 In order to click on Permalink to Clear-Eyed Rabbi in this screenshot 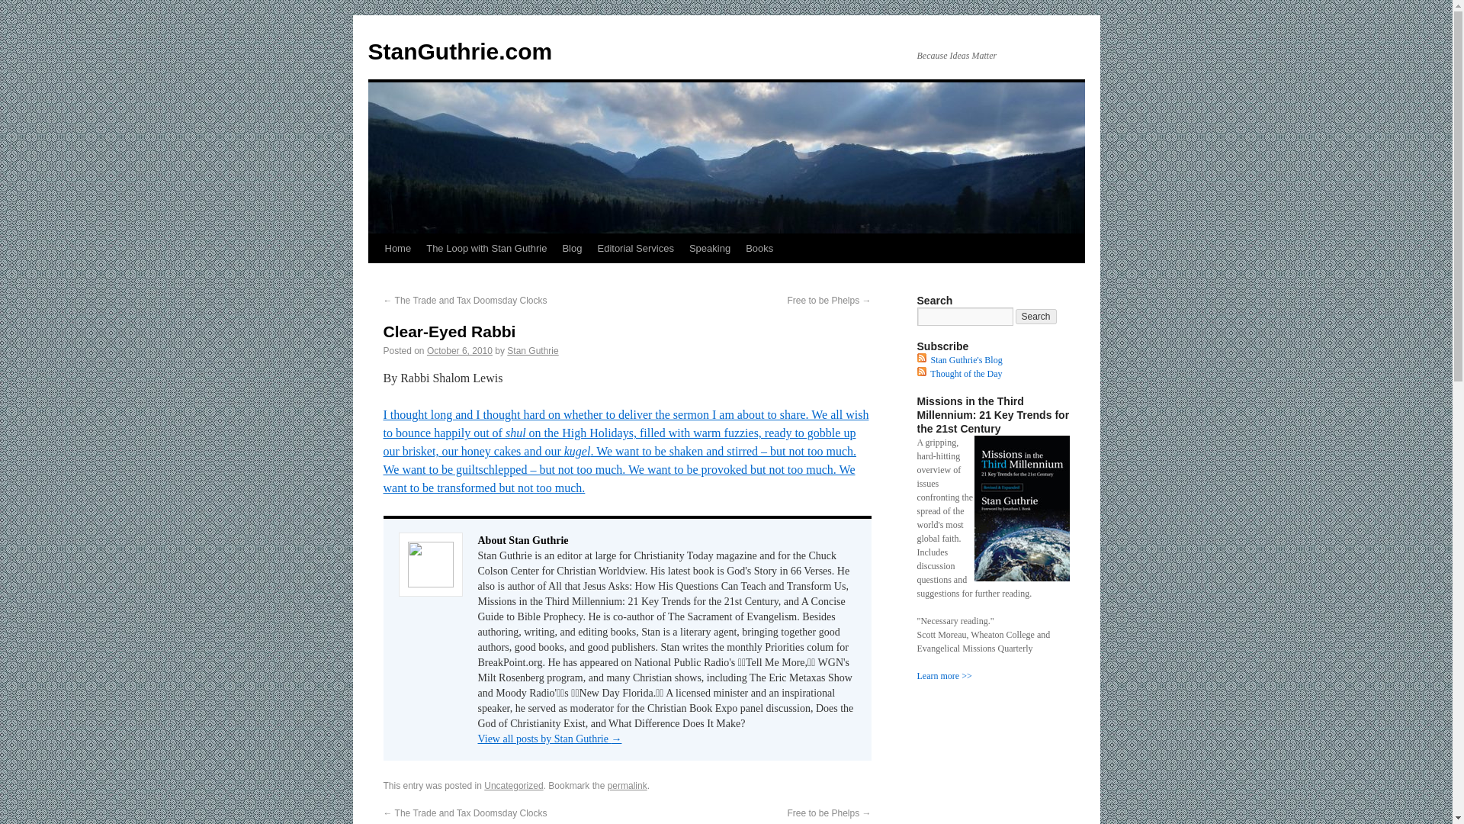, I will do `click(627, 785)`.